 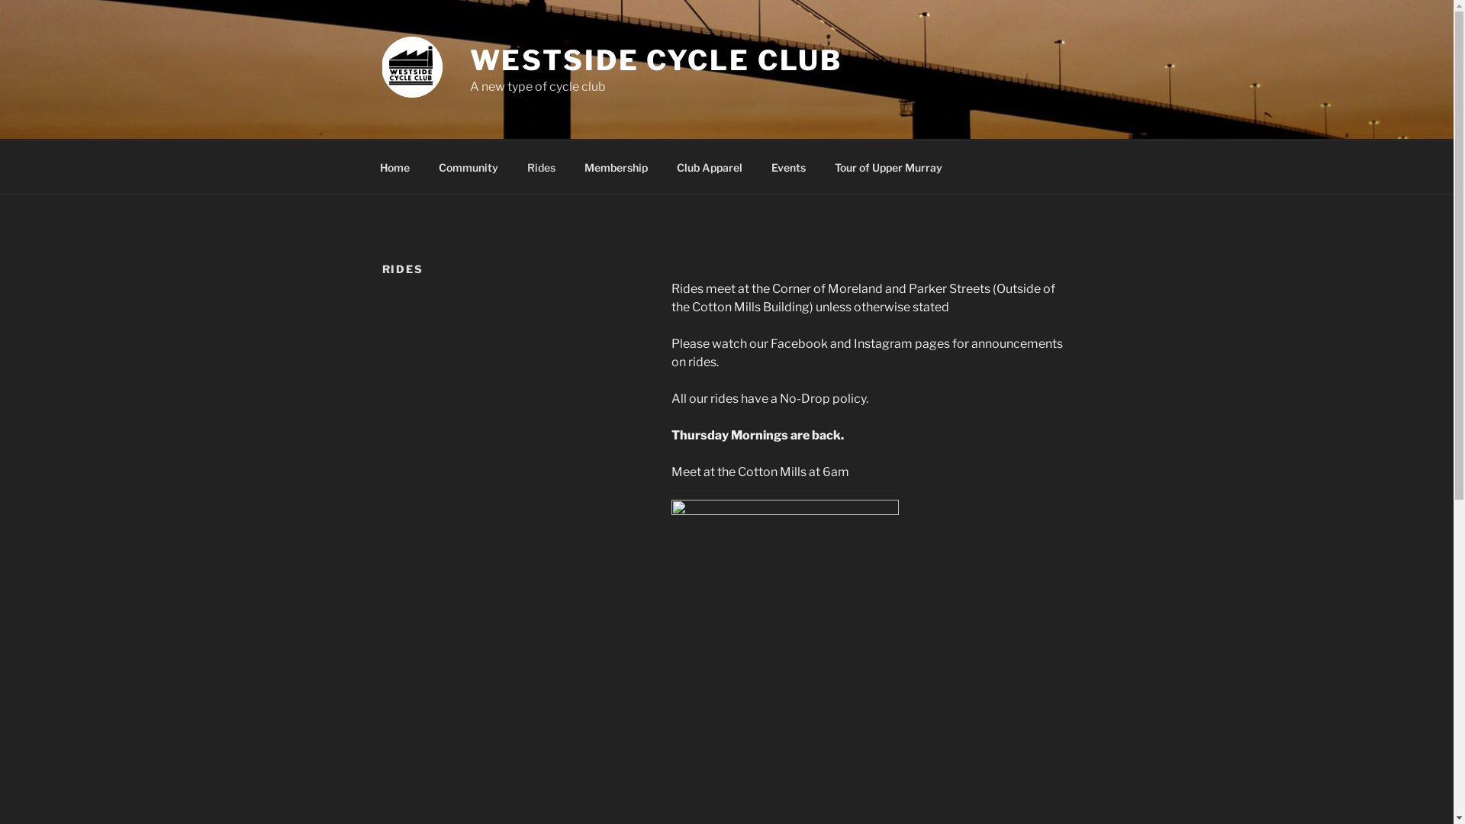 I want to click on WESTSIDE CYCLE CLUB, so click(x=656, y=60).